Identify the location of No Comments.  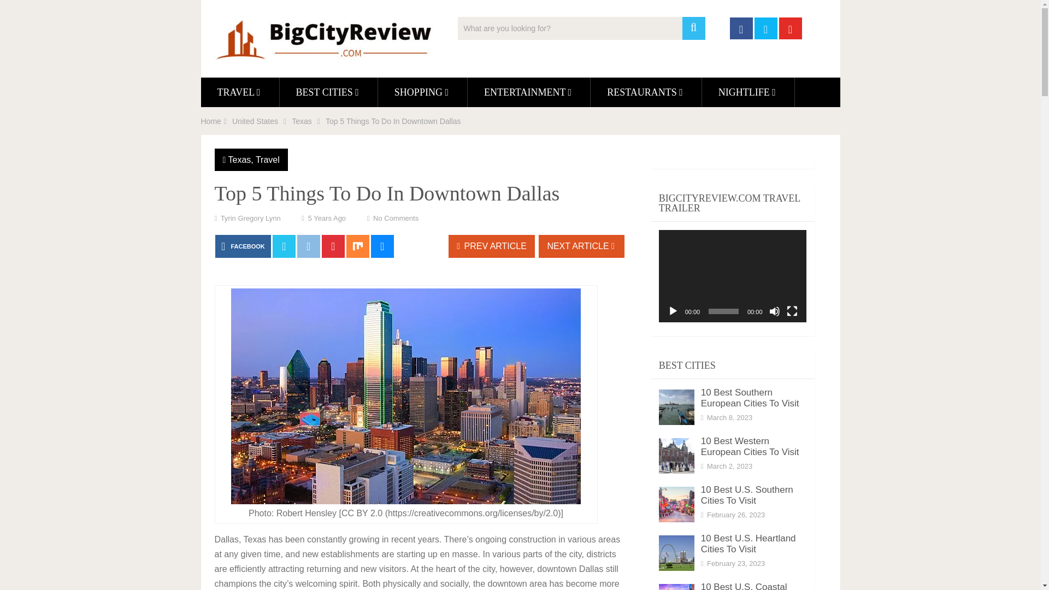
(396, 219).